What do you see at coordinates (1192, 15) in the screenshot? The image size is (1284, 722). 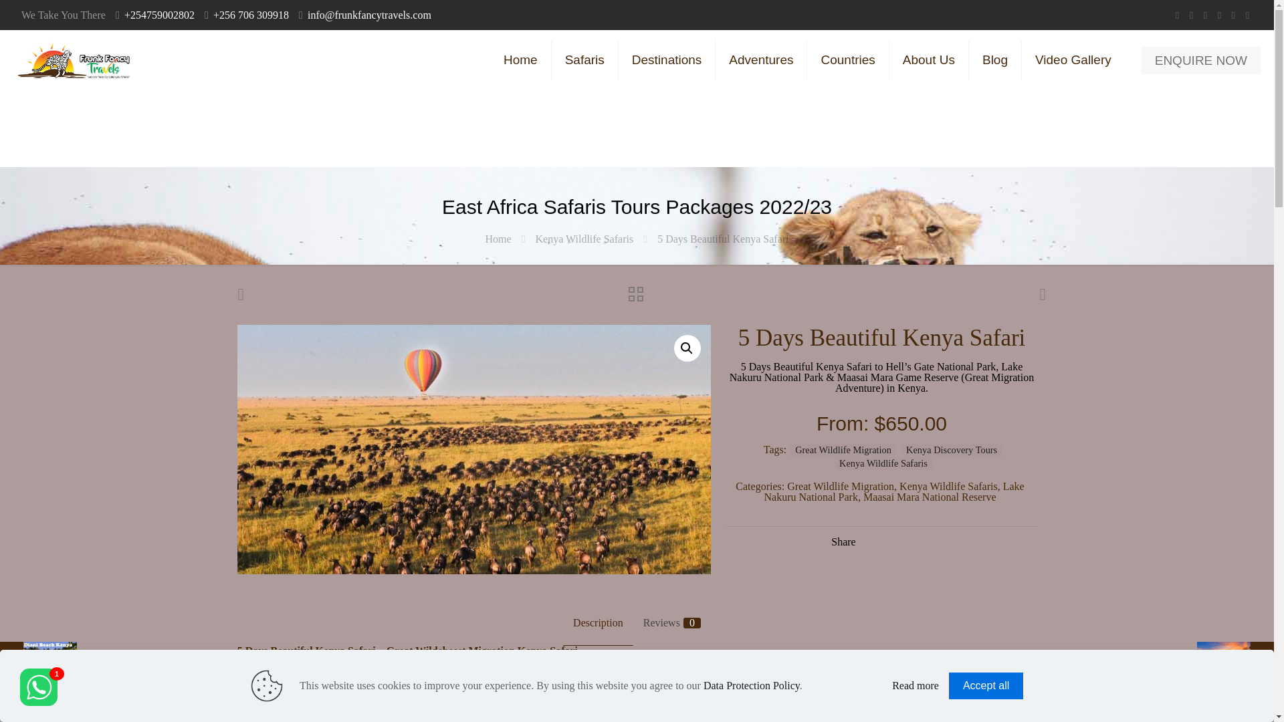 I see `Facebook` at bounding box center [1192, 15].